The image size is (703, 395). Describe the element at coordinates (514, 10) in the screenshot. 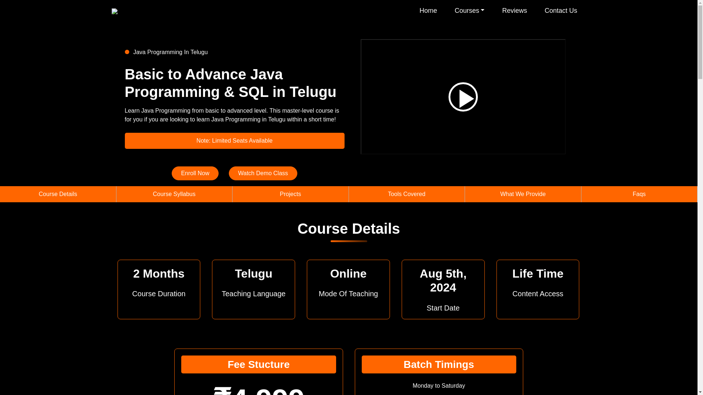

I see `Reviews` at that location.